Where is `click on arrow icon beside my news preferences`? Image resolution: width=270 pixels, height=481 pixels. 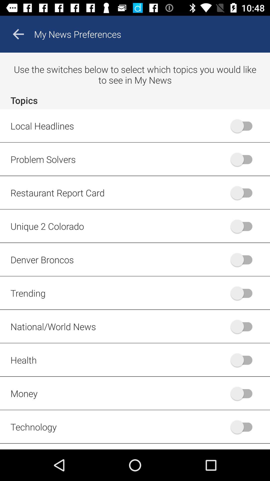 click on arrow icon beside my news preferences is located at coordinates (18, 34).